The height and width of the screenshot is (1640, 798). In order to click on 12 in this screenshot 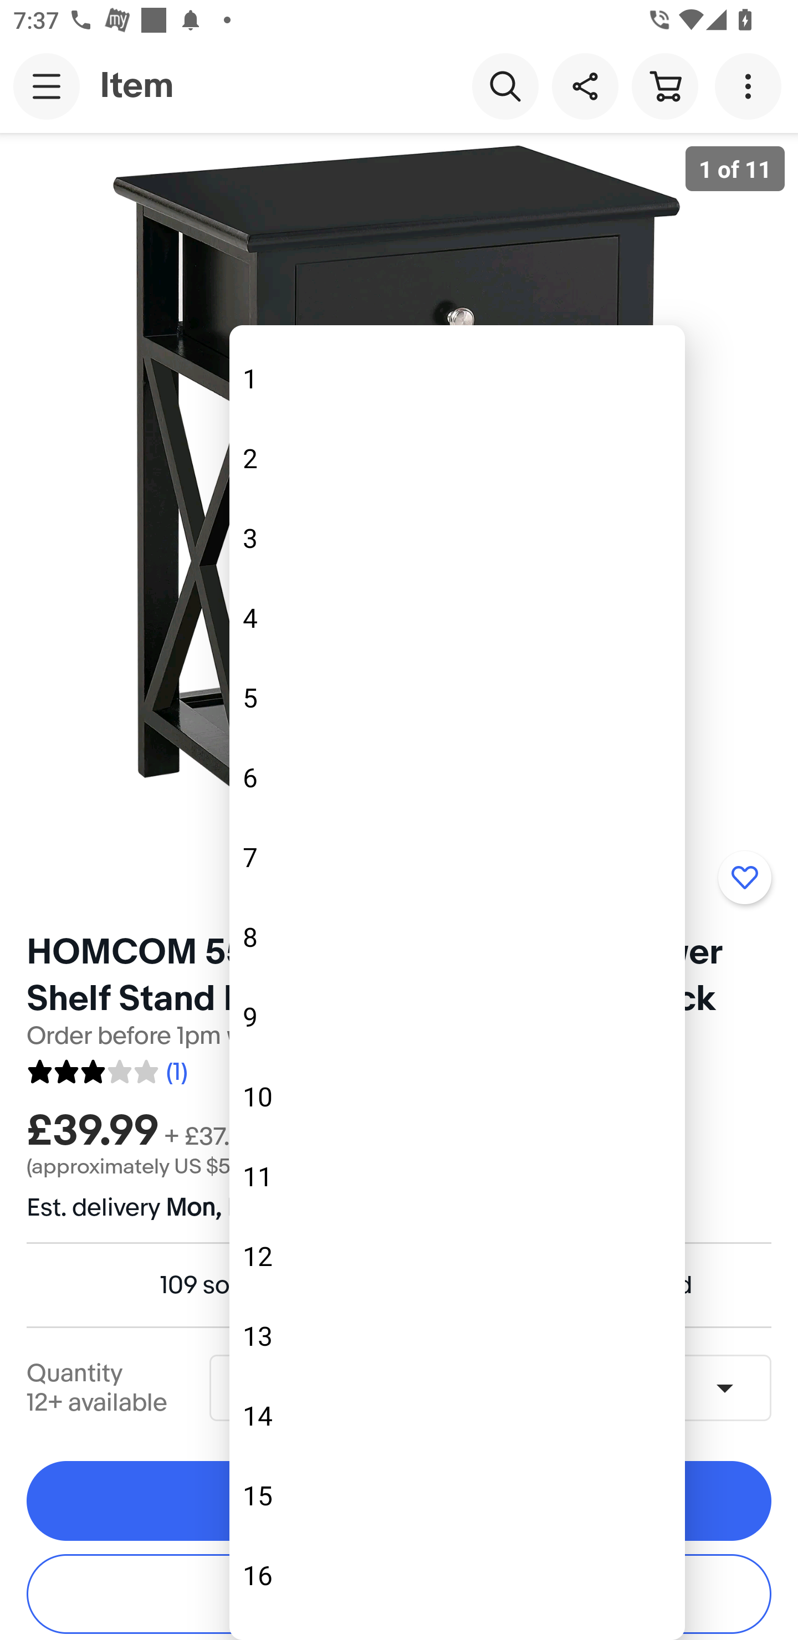, I will do `click(457, 1256)`.